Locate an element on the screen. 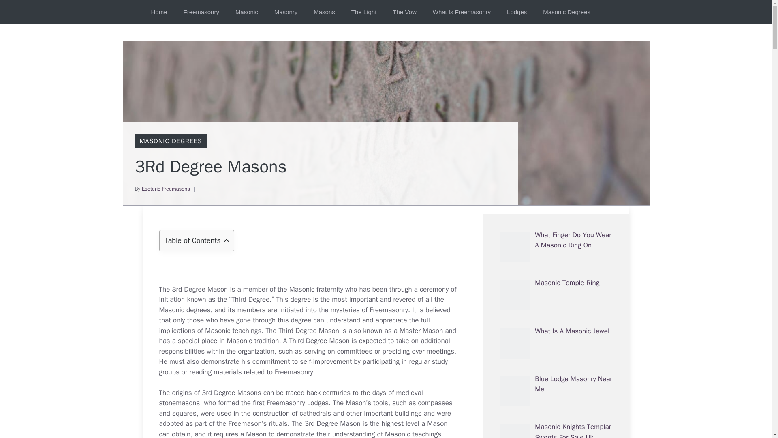 The width and height of the screenshot is (778, 438). Masonic is located at coordinates (246, 12).